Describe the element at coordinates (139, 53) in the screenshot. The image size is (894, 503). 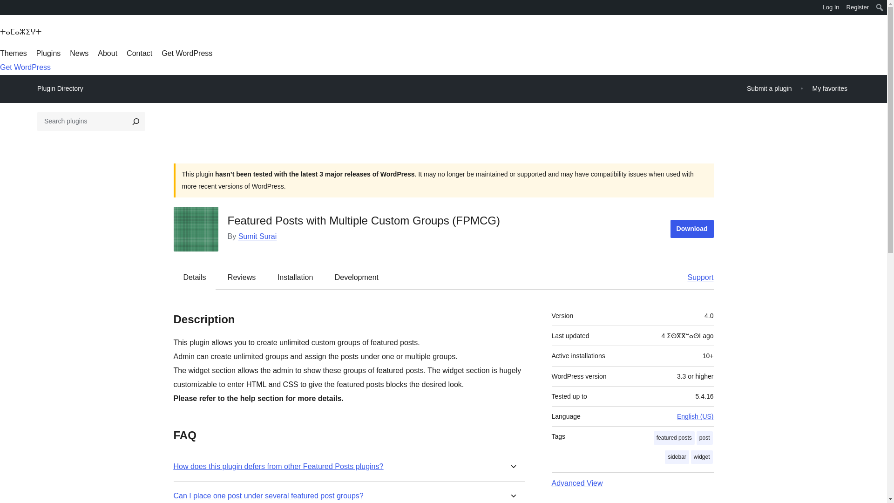
I see `Contact` at that location.